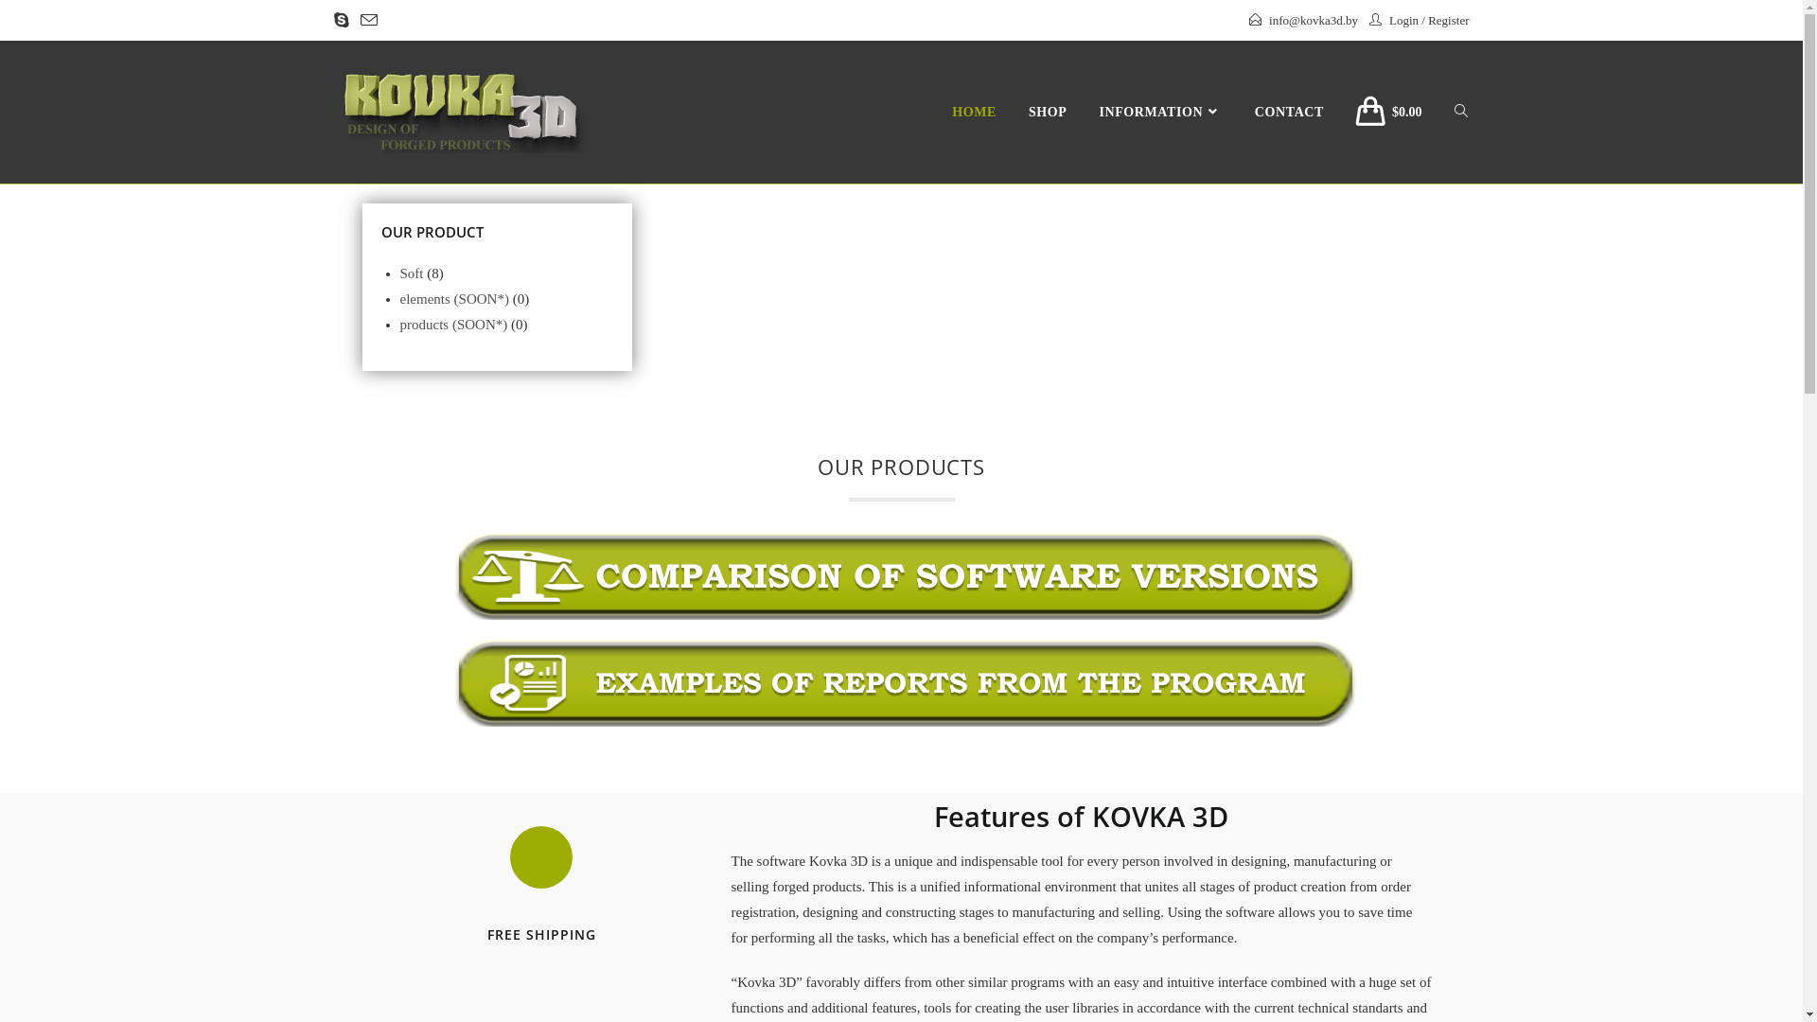  What do you see at coordinates (454, 299) in the screenshot?
I see `elements (SOON*)` at bounding box center [454, 299].